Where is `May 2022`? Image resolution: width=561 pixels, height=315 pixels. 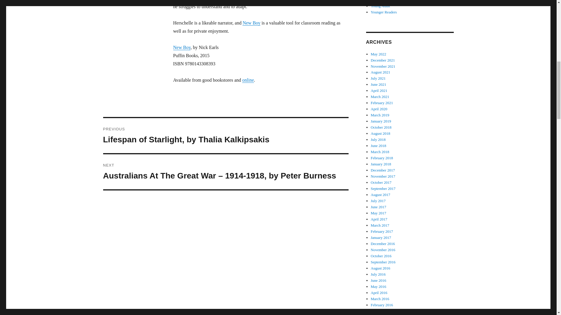 May 2022 is located at coordinates (379, 54).